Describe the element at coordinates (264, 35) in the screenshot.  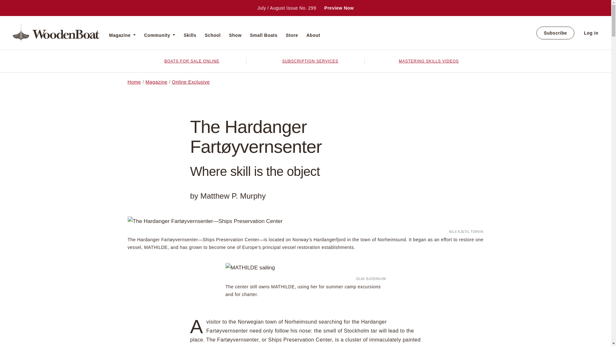
I see `Small Boats` at that location.